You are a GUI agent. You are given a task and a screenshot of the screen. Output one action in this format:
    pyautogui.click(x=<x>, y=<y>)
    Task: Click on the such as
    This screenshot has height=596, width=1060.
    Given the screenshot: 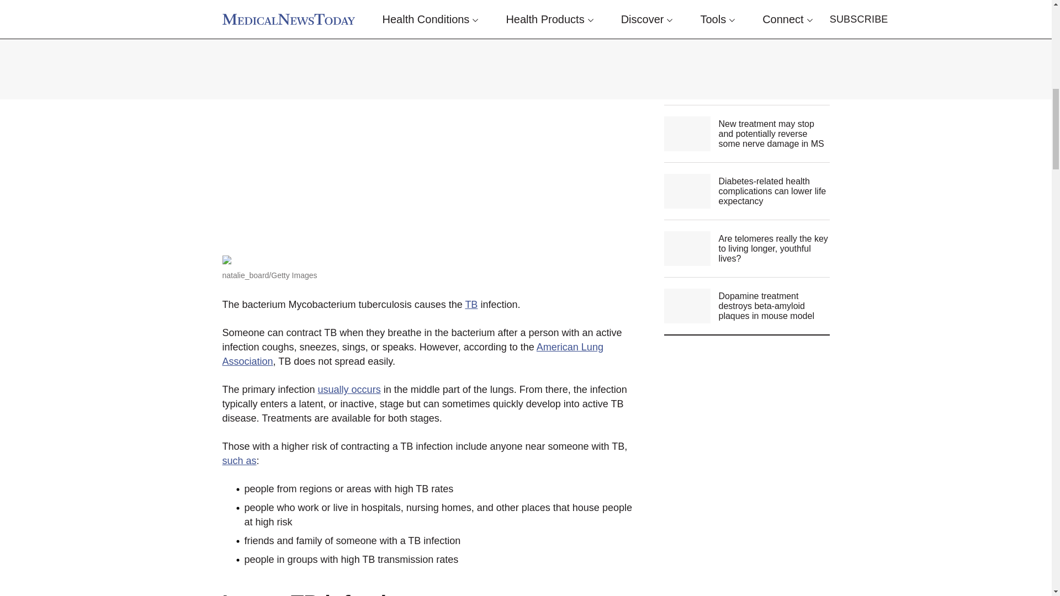 What is the action you would take?
    pyautogui.click(x=239, y=460)
    